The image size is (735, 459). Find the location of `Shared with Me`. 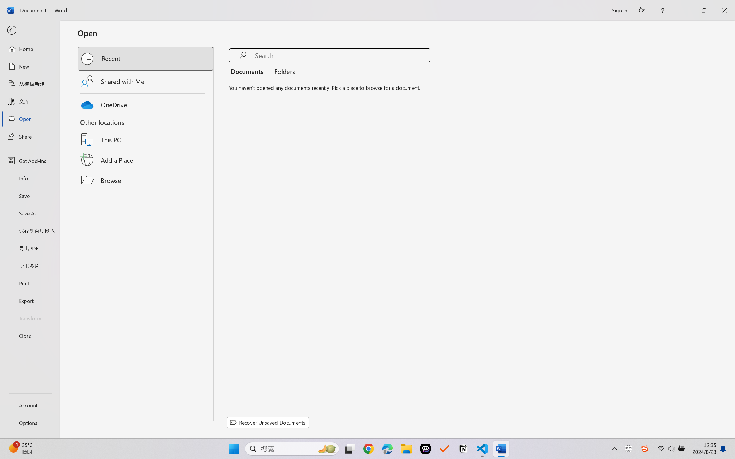

Shared with Me is located at coordinates (146, 81).